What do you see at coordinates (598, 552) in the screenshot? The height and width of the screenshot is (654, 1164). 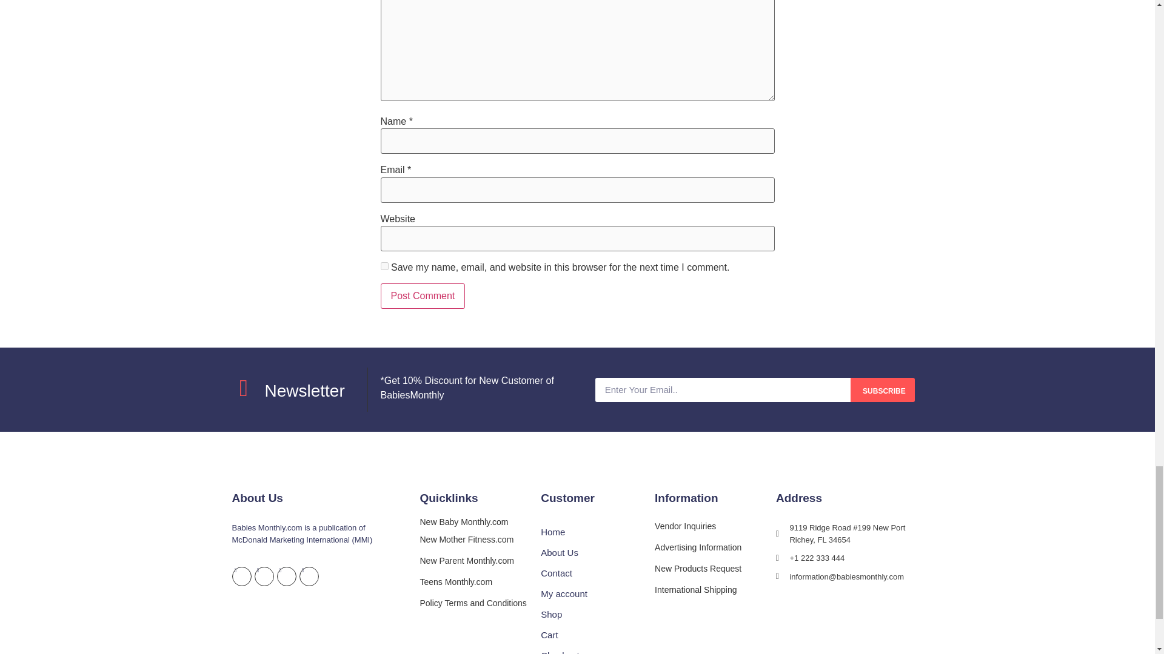 I see `About Us` at bounding box center [598, 552].